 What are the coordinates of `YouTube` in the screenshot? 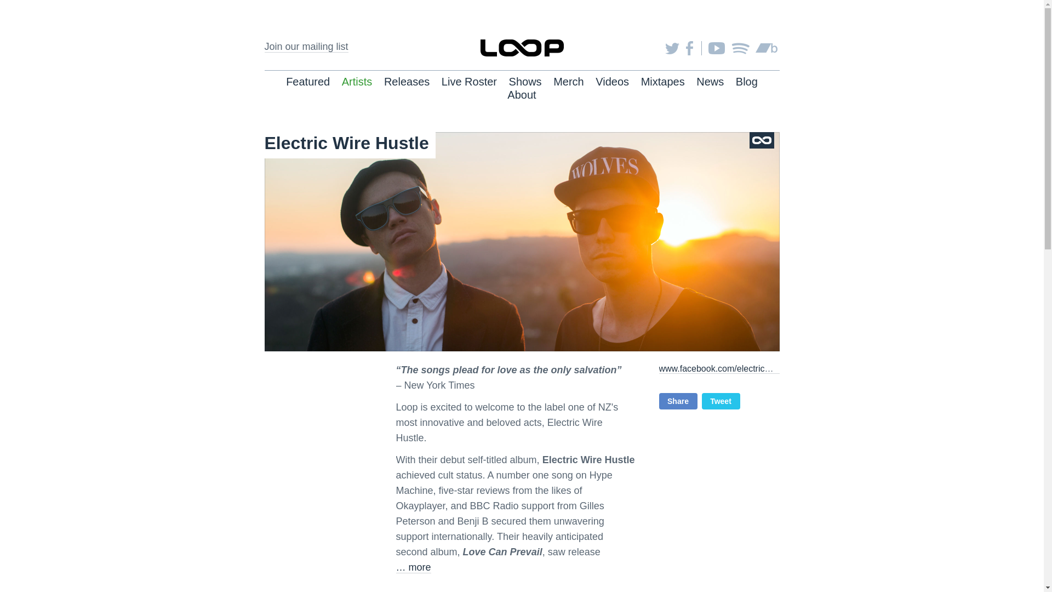 It's located at (716, 48).